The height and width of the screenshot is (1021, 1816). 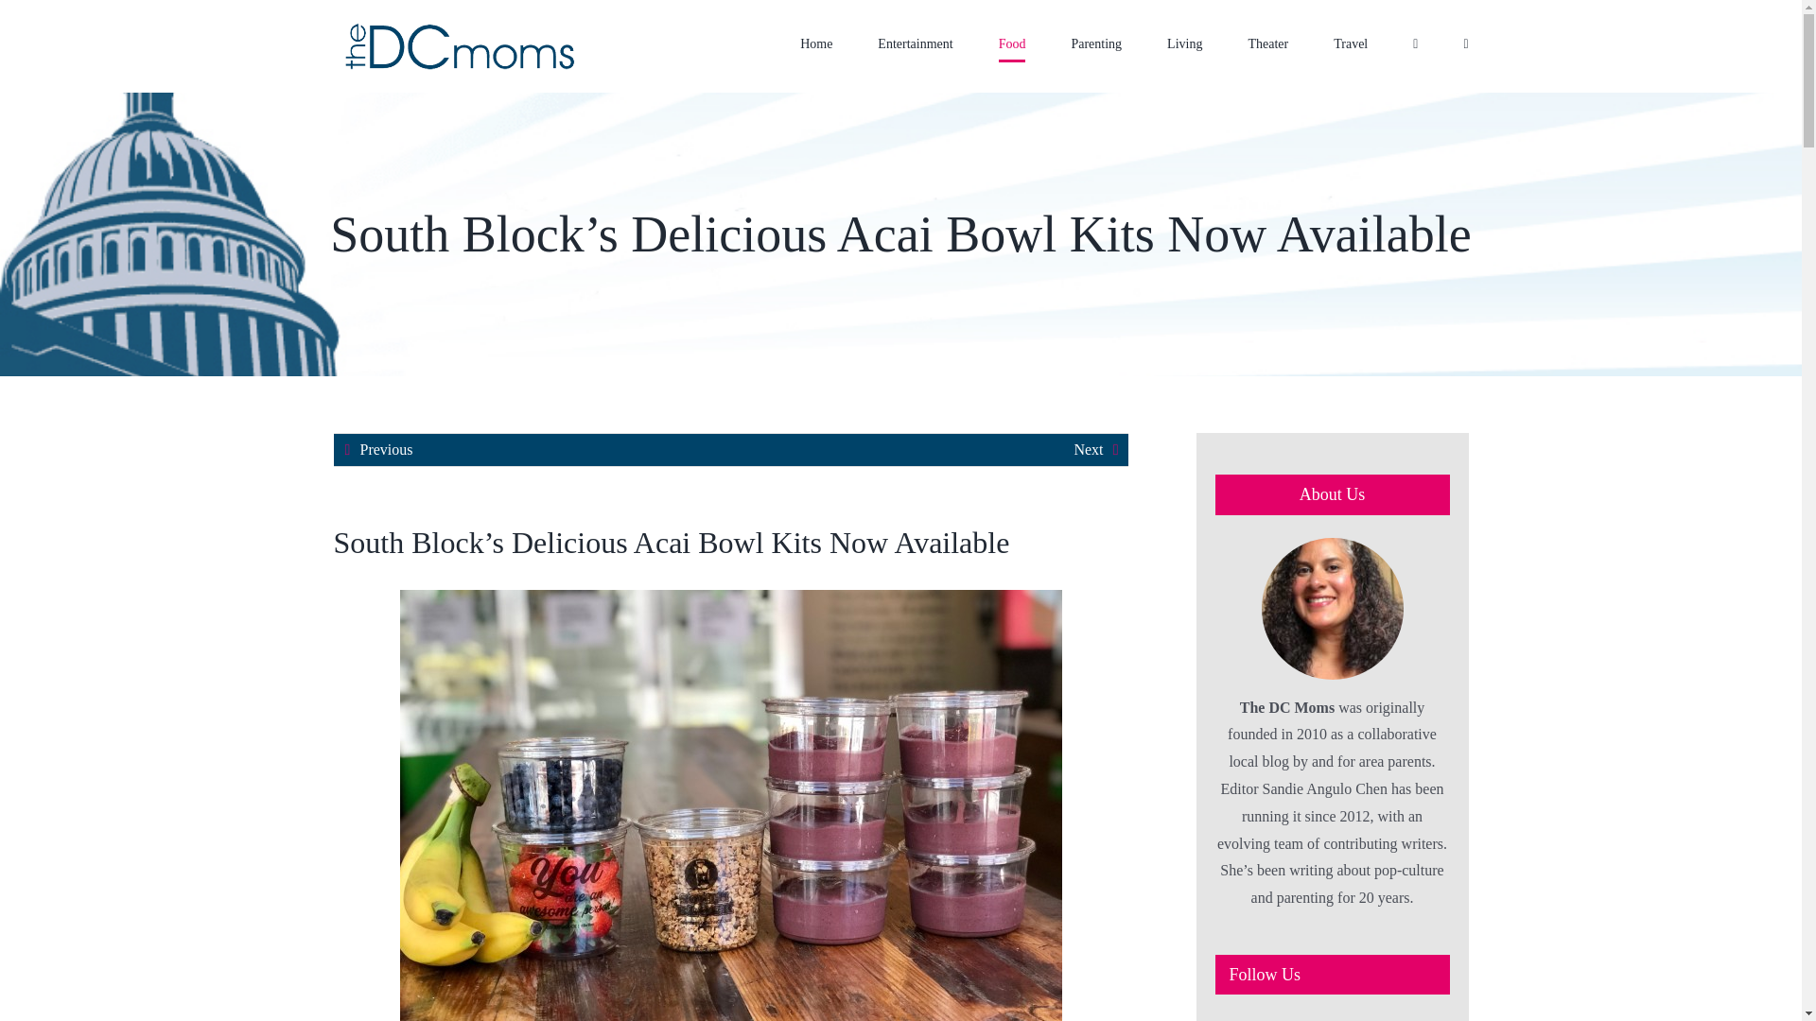 I want to click on Previous, so click(x=386, y=450).